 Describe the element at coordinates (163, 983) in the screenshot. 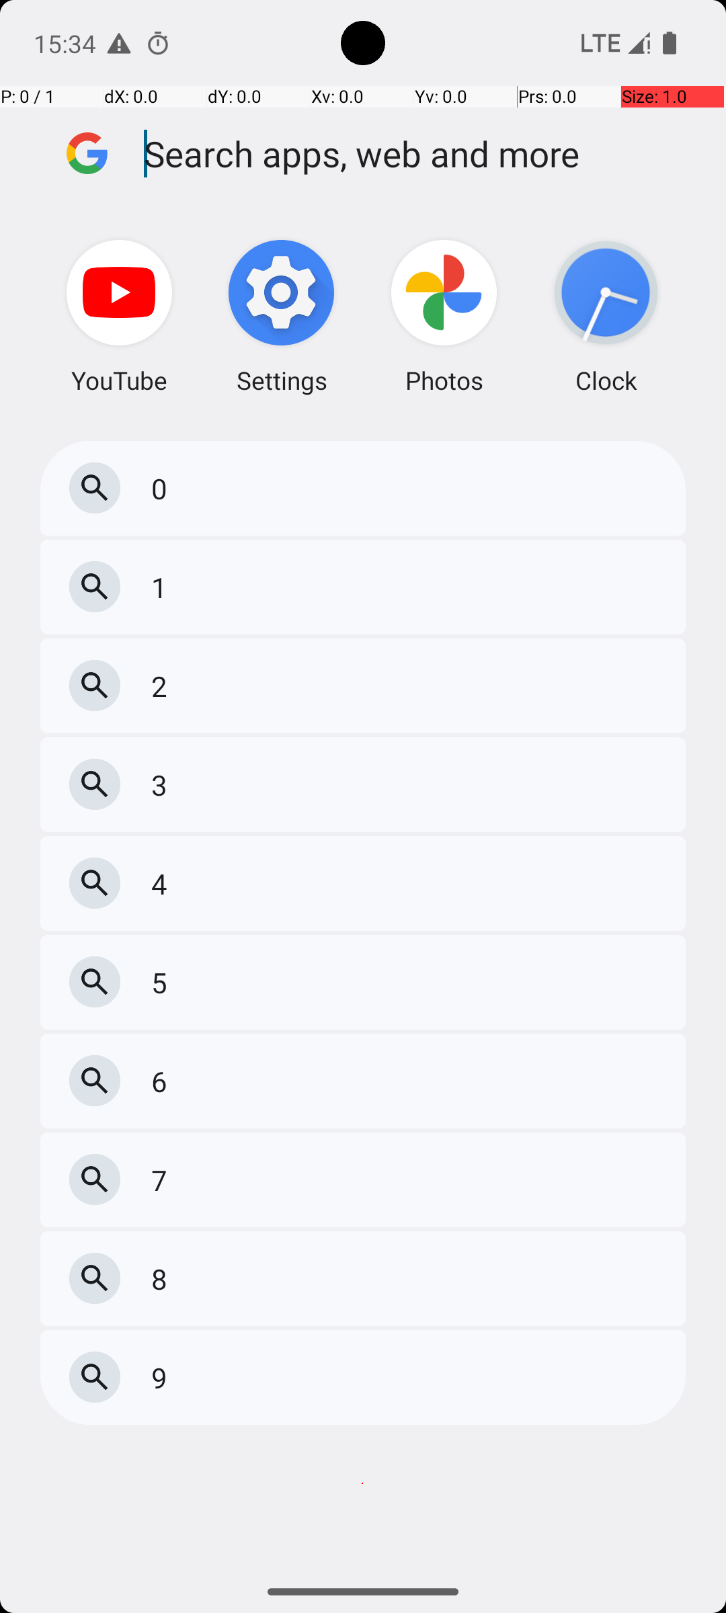

I see `5` at that location.